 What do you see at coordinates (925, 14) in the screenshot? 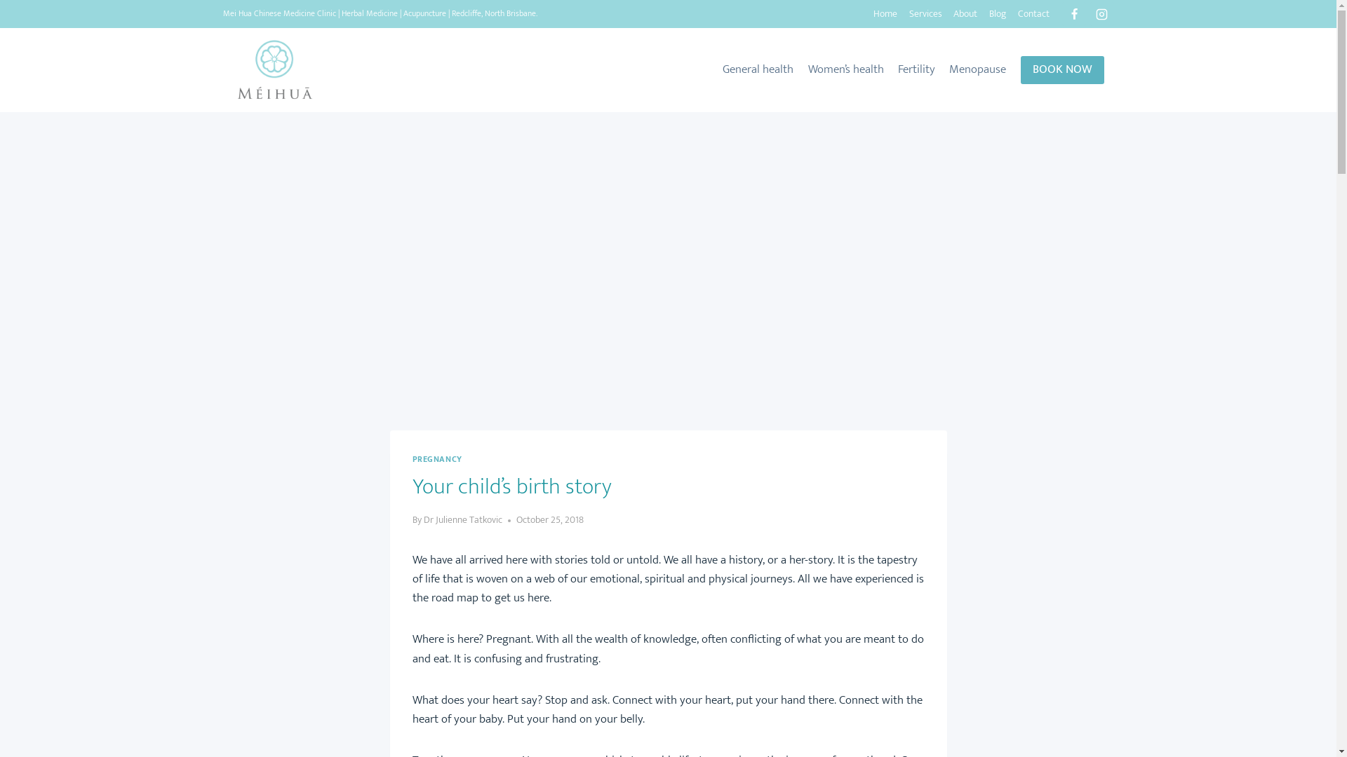
I see `Services` at bounding box center [925, 14].